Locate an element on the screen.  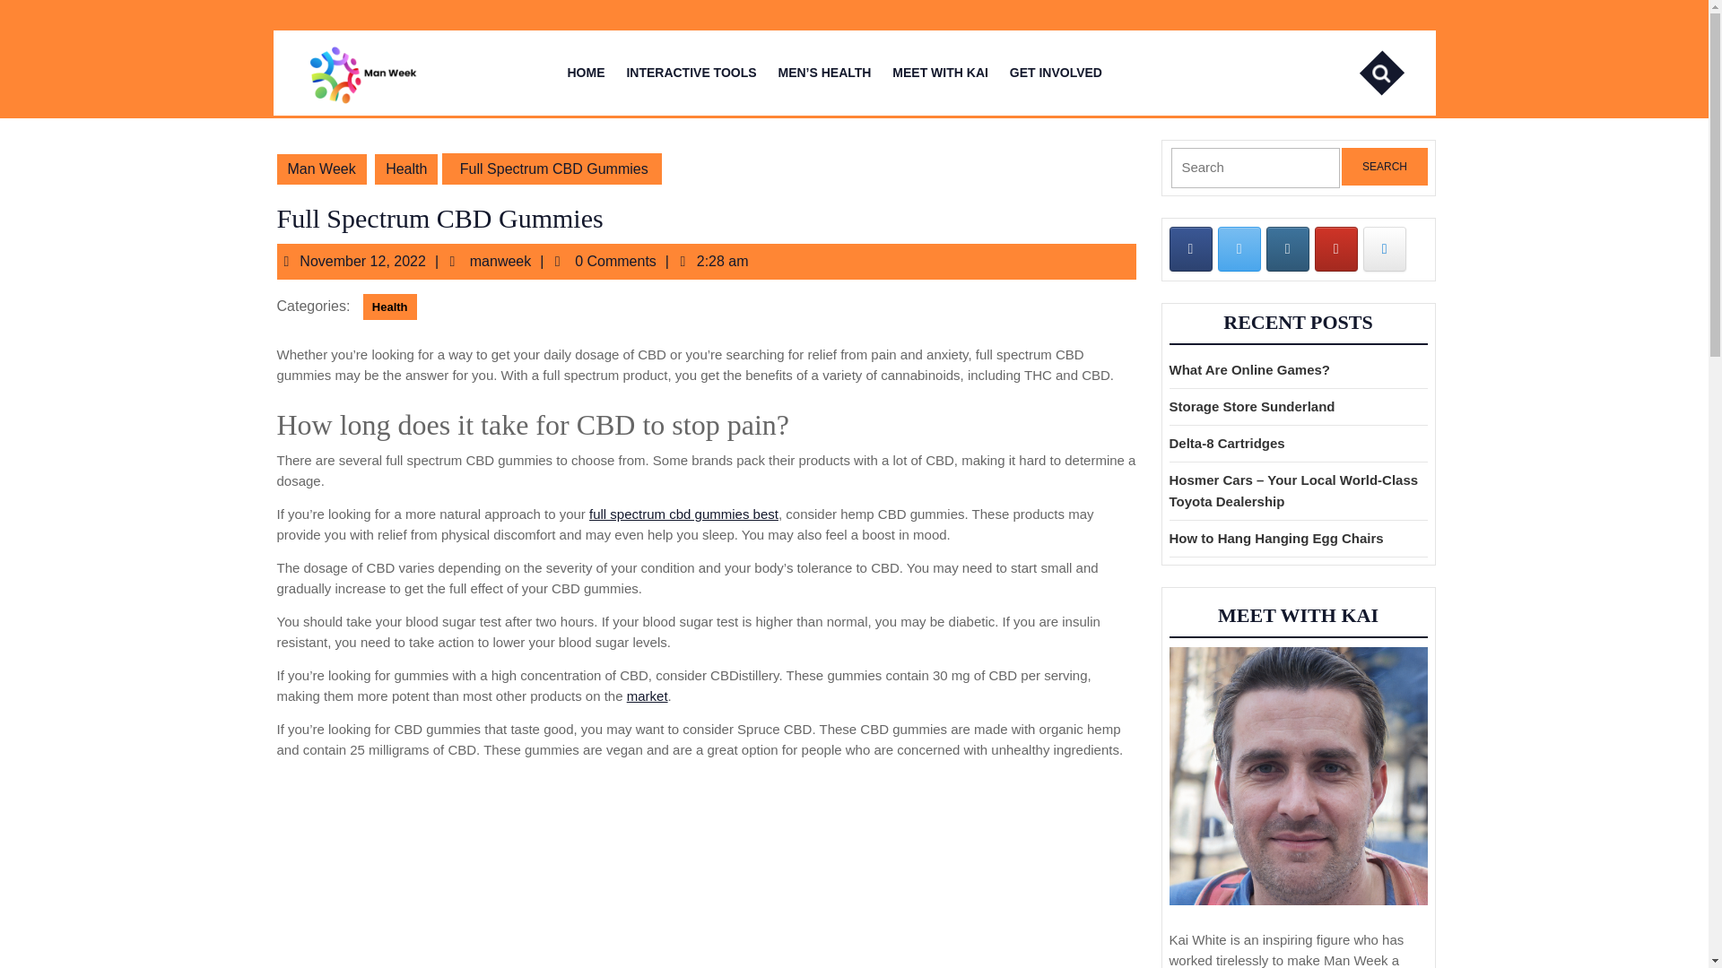
Health is located at coordinates (1190, 249).